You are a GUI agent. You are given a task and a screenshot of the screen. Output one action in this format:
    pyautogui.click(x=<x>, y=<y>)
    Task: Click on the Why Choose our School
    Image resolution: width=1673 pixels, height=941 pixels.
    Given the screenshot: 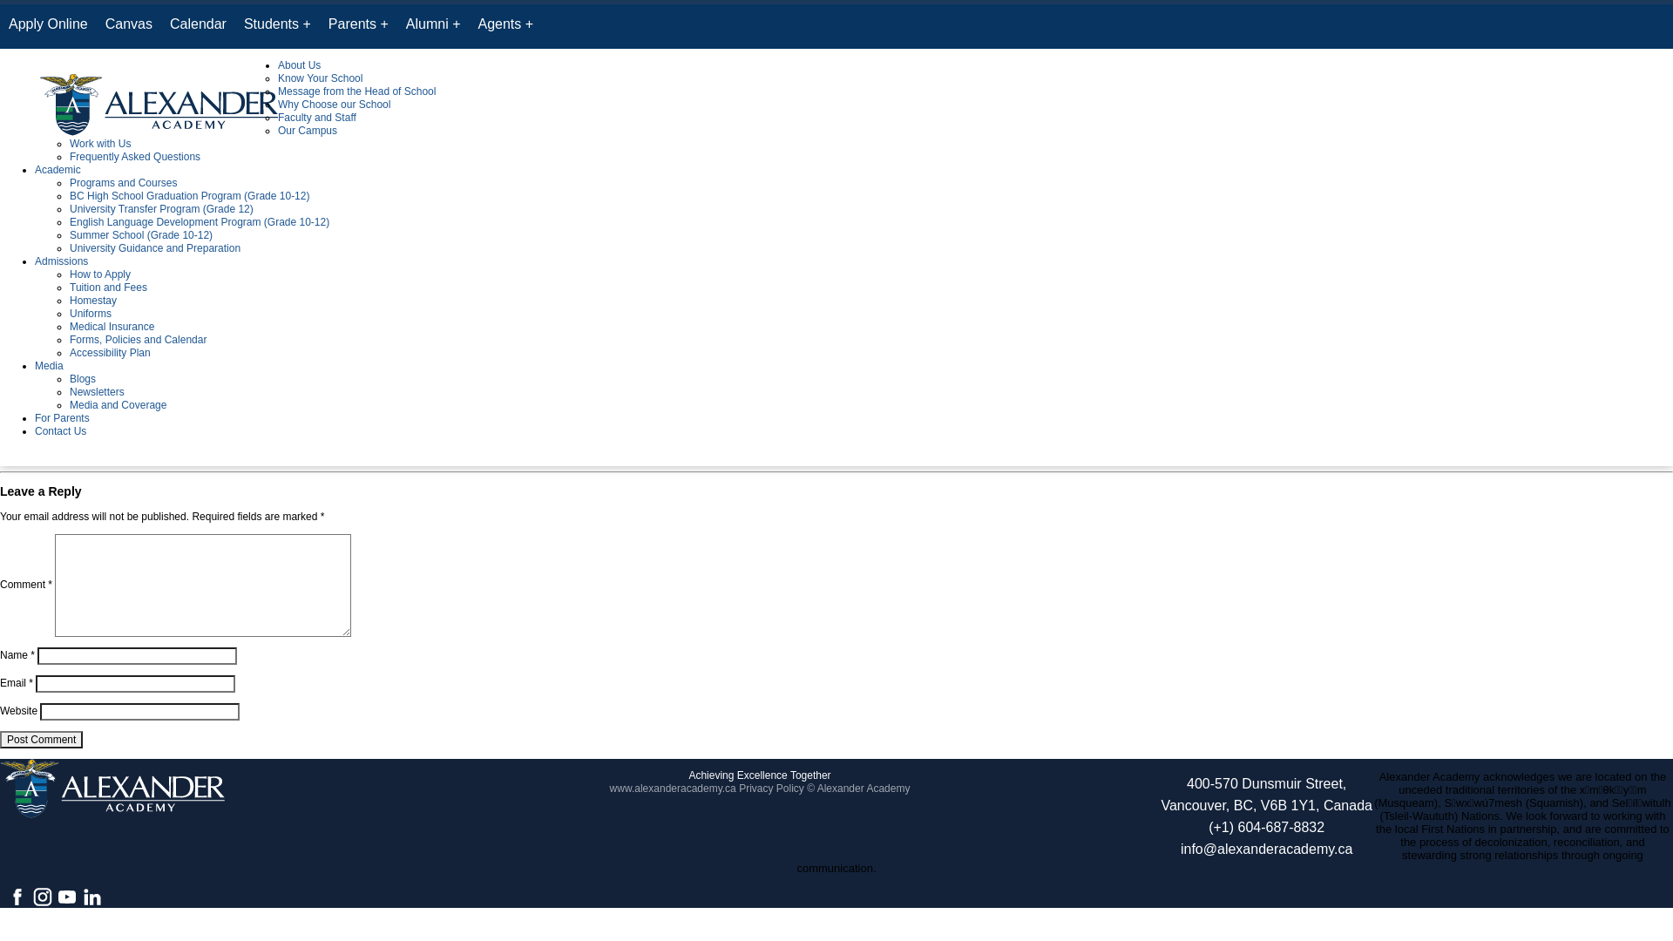 What is the action you would take?
    pyautogui.click(x=335, y=105)
    